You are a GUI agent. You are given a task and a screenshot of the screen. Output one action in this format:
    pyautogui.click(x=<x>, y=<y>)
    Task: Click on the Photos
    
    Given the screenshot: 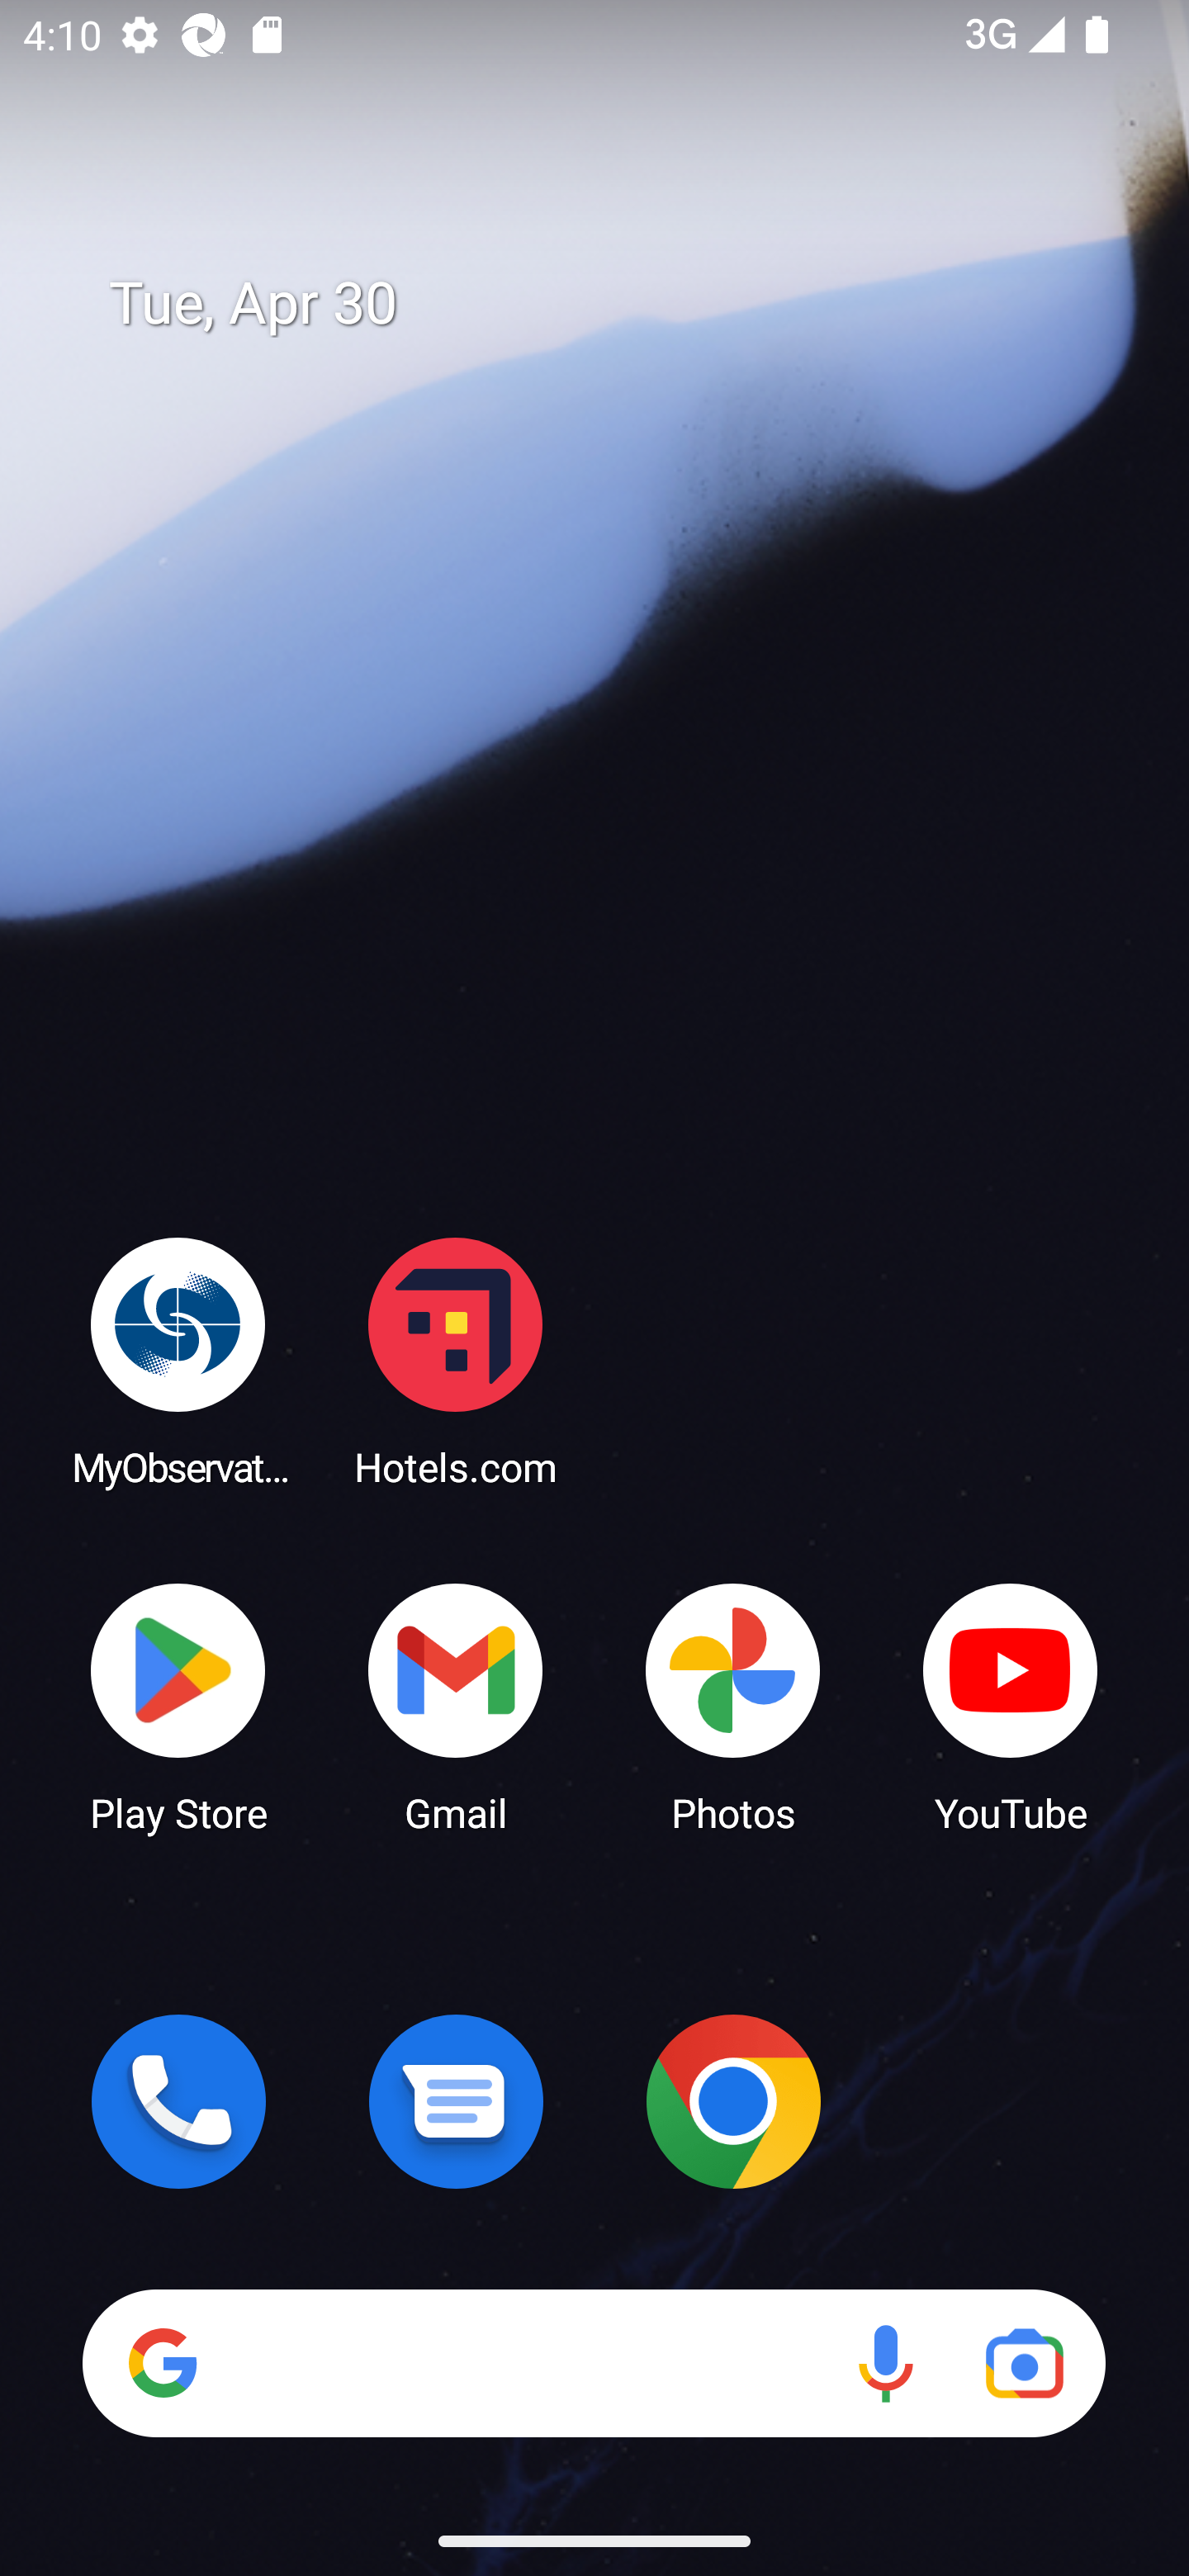 What is the action you would take?
    pyautogui.click(x=733, y=1706)
    